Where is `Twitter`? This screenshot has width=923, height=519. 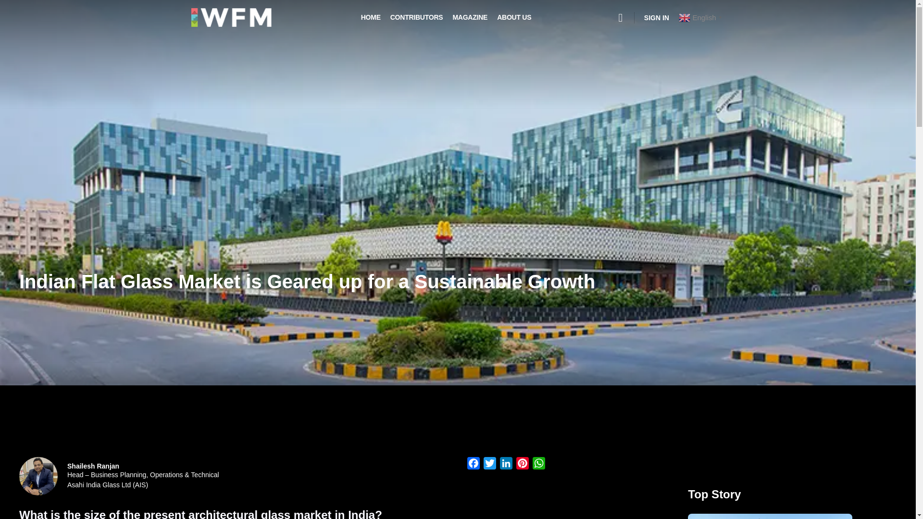
Twitter is located at coordinates (490, 465).